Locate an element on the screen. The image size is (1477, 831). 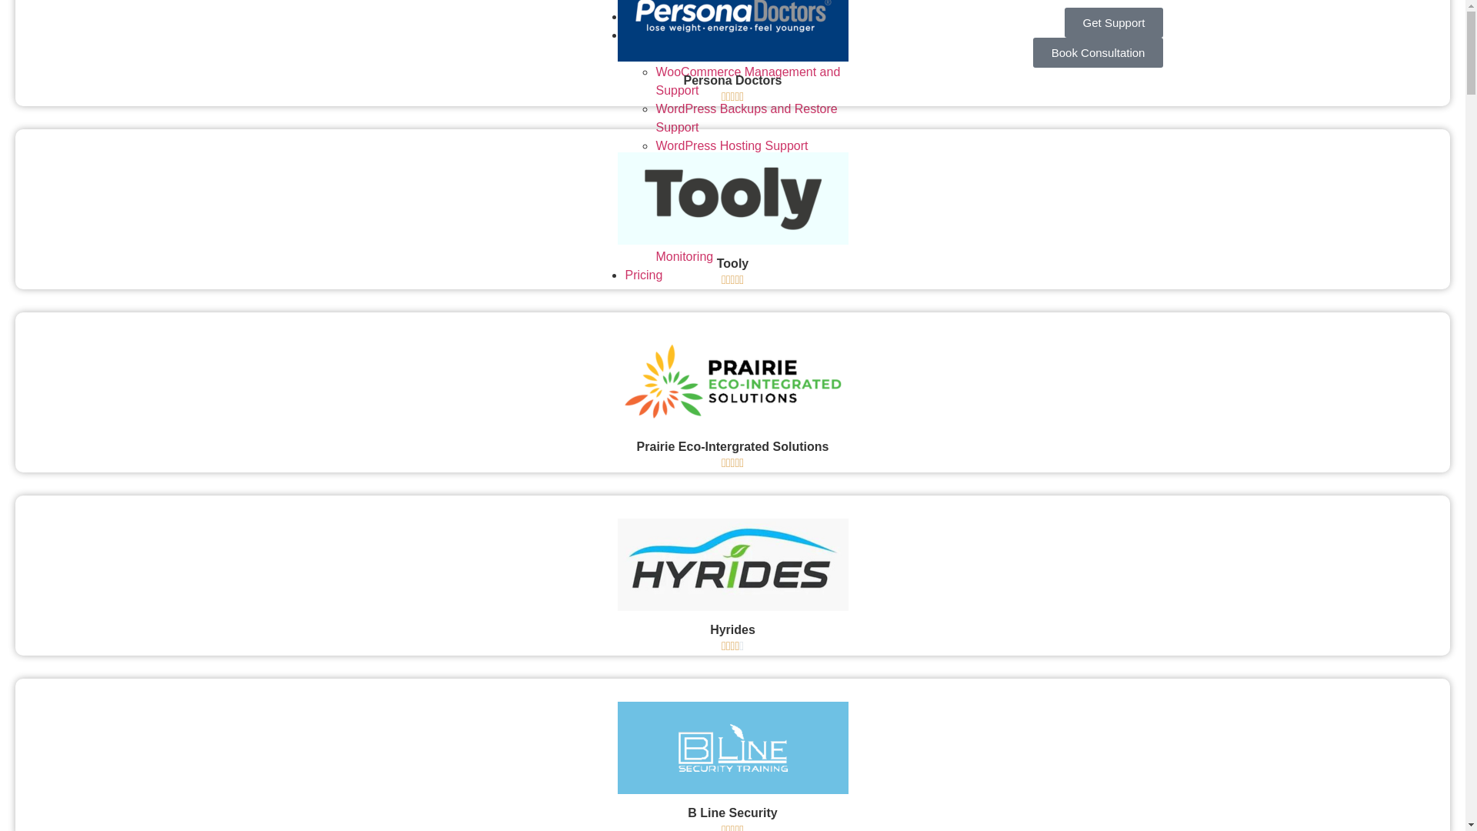
Tooly is located at coordinates (732, 263).